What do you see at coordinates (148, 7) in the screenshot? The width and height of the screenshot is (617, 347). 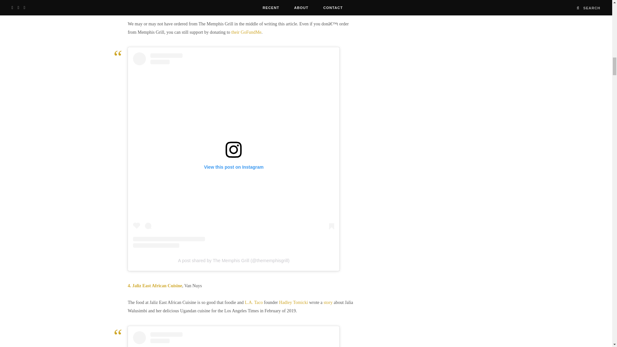 I see `. The Memphis Grill` at bounding box center [148, 7].